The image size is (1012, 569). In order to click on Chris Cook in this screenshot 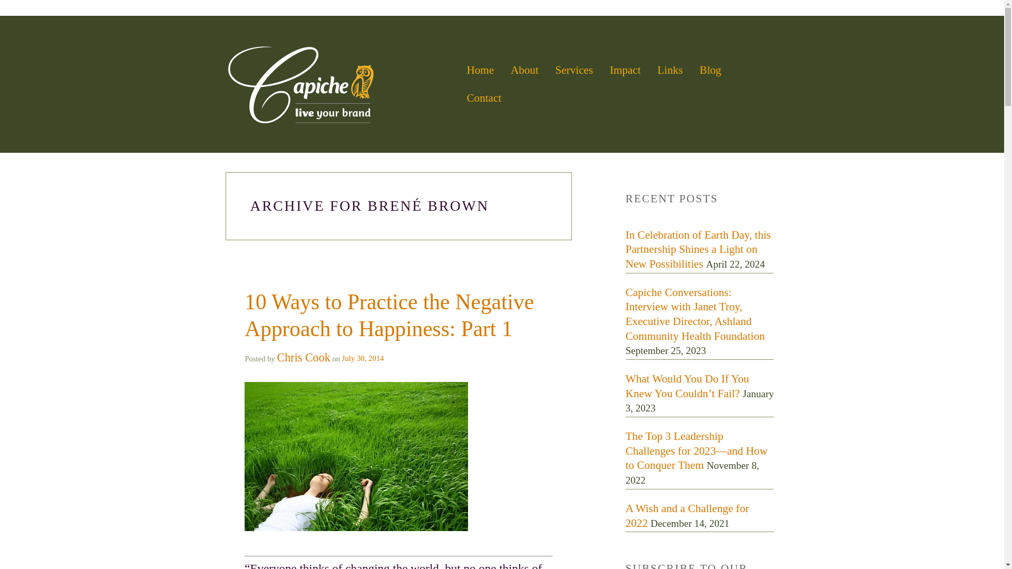, I will do `click(304, 357)`.